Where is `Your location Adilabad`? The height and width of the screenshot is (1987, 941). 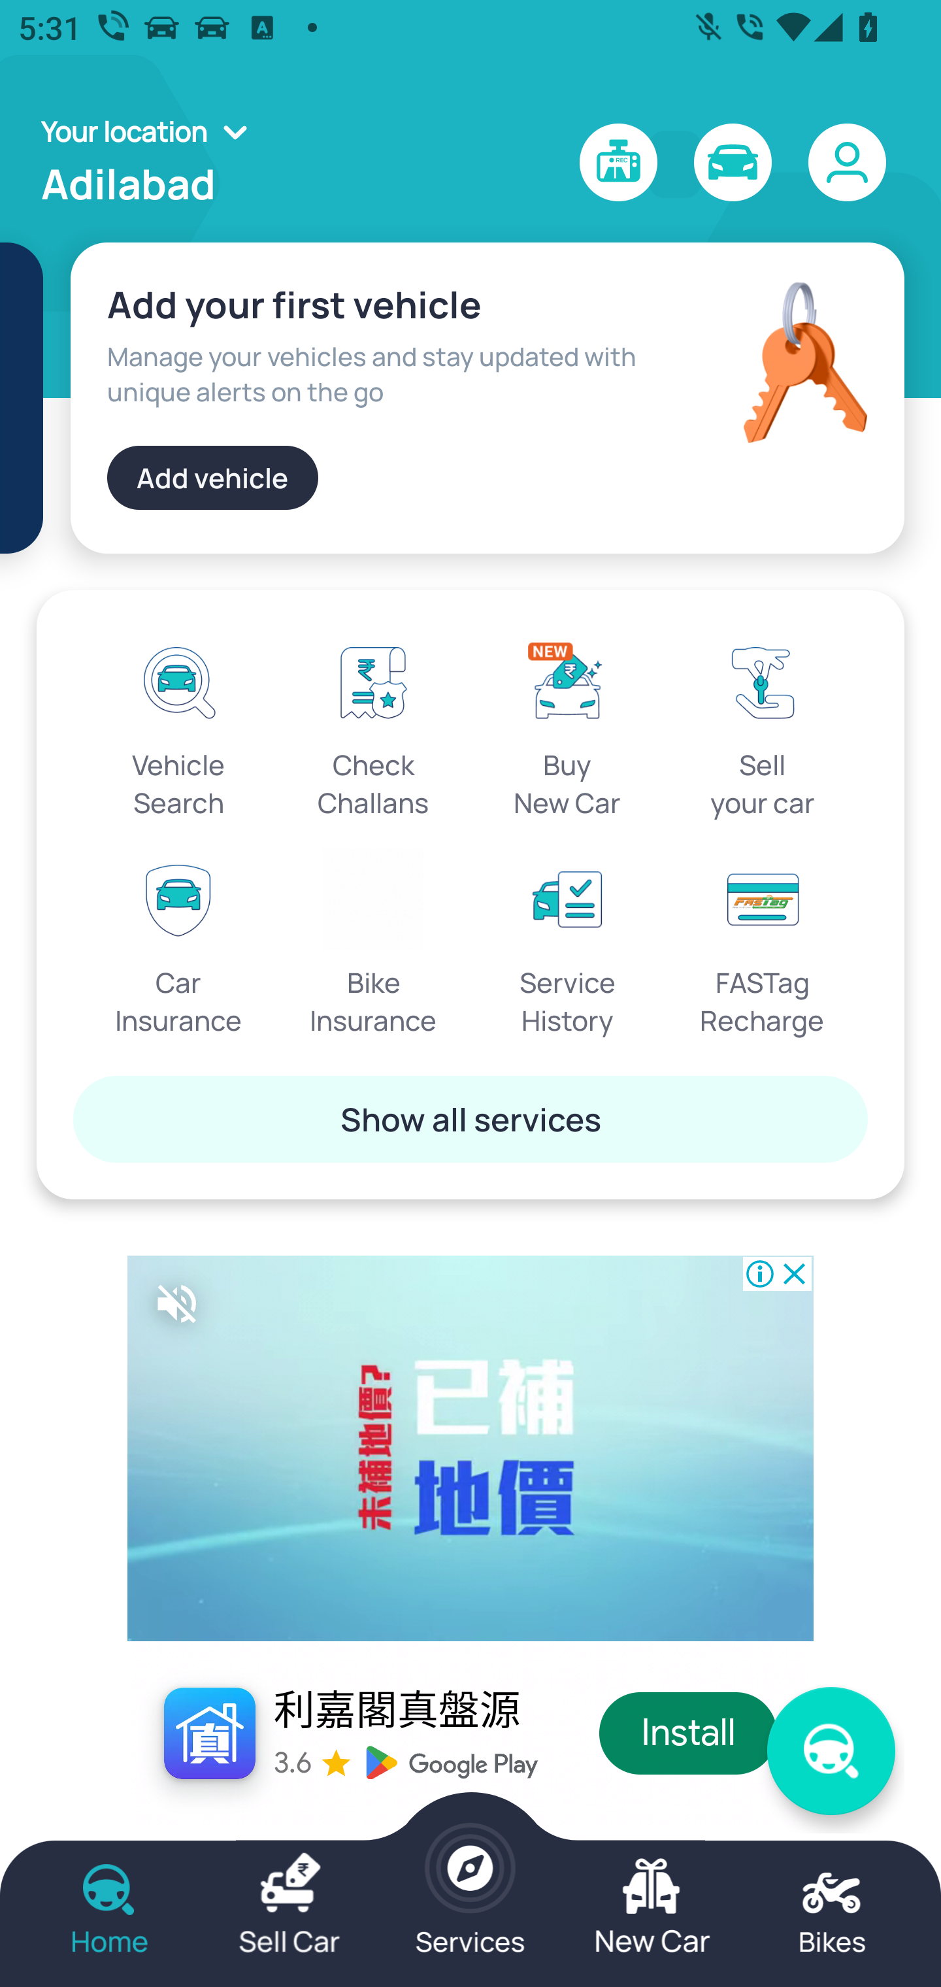 Your location Adilabad is located at coordinates (152, 163).